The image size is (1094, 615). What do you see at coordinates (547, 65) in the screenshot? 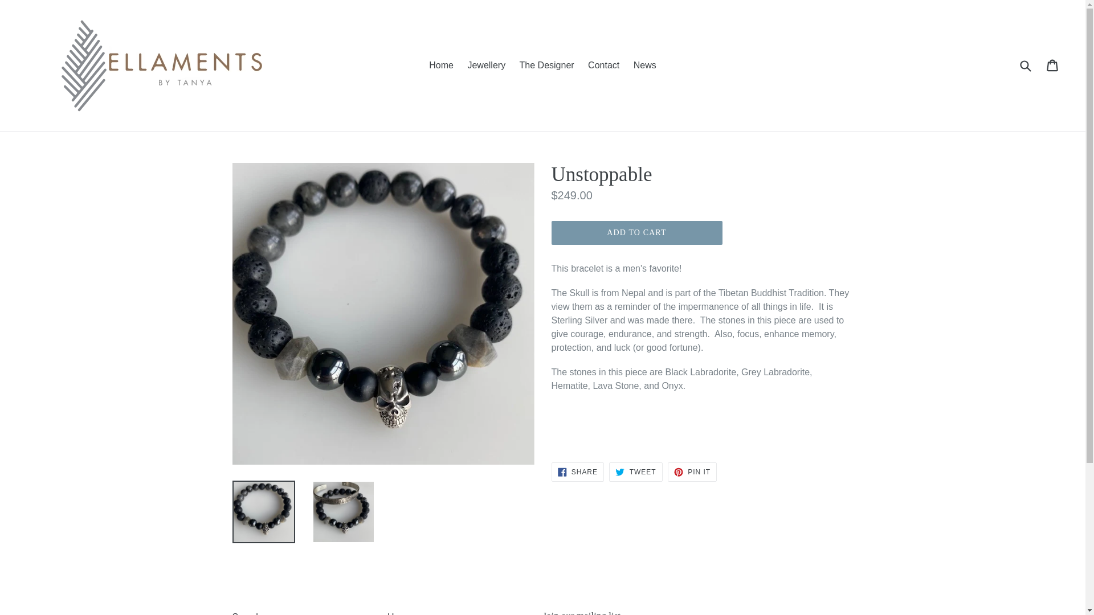
I see `The Designer` at bounding box center [547, 65].